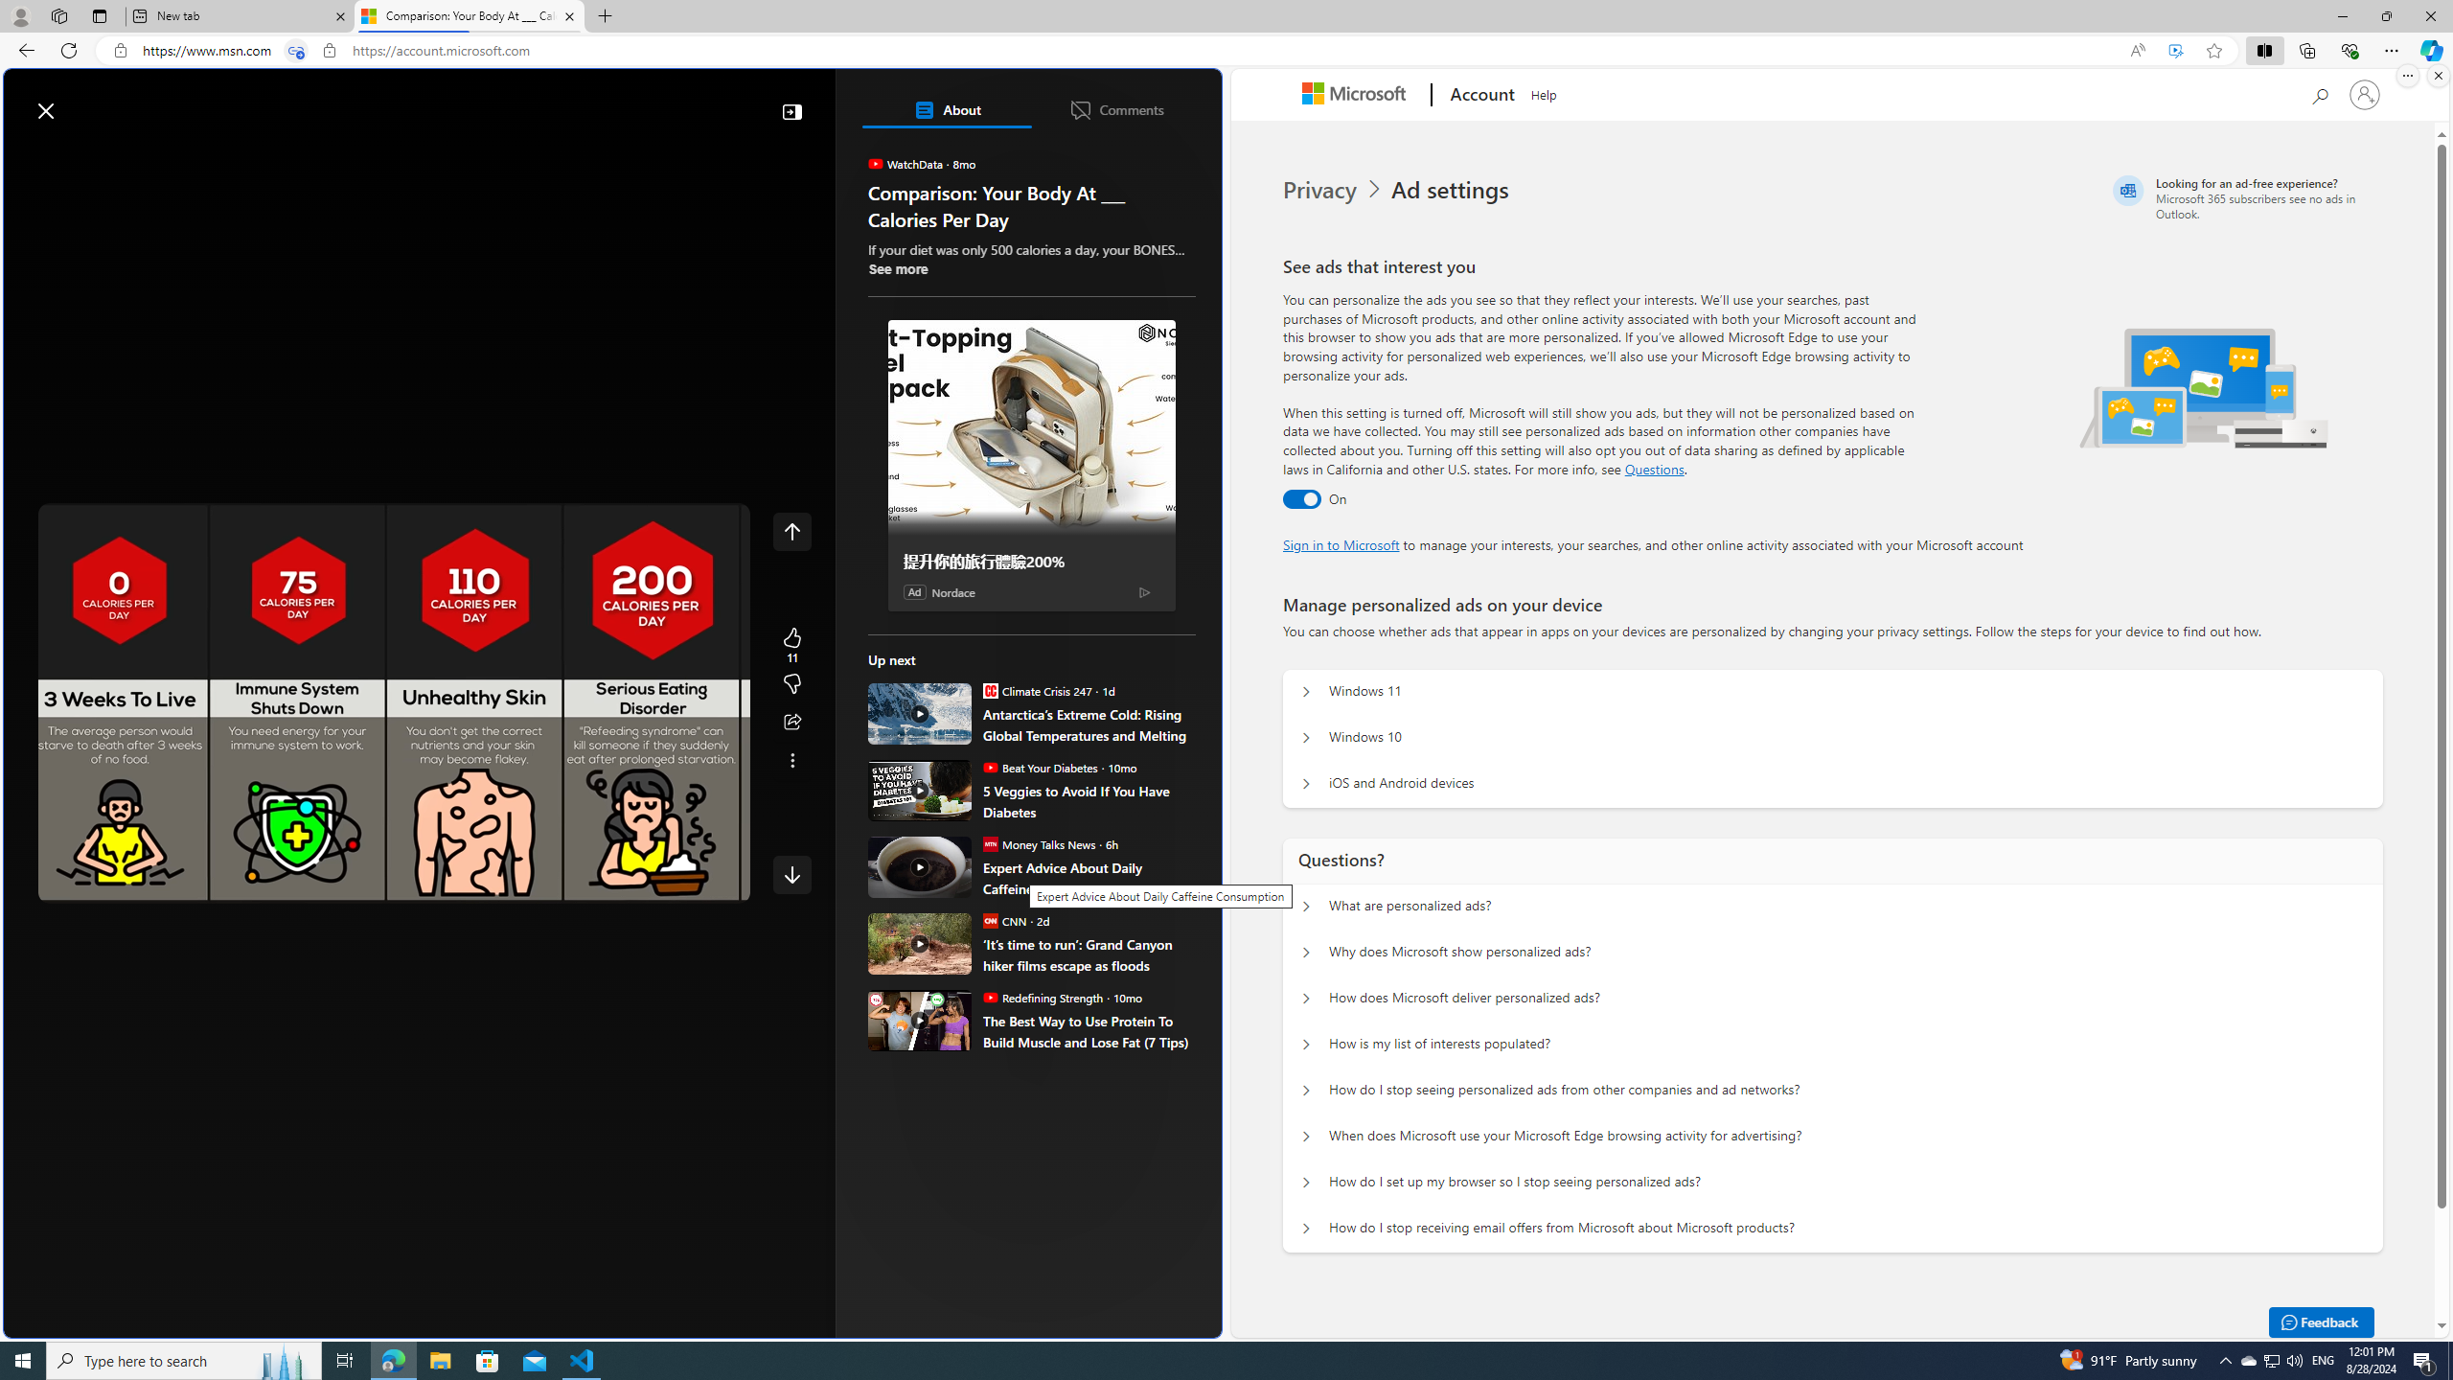 Image resolution: width=2453 pixels, height=1380 pixels. I want to click on Microsoft Start, so click(90, 102).